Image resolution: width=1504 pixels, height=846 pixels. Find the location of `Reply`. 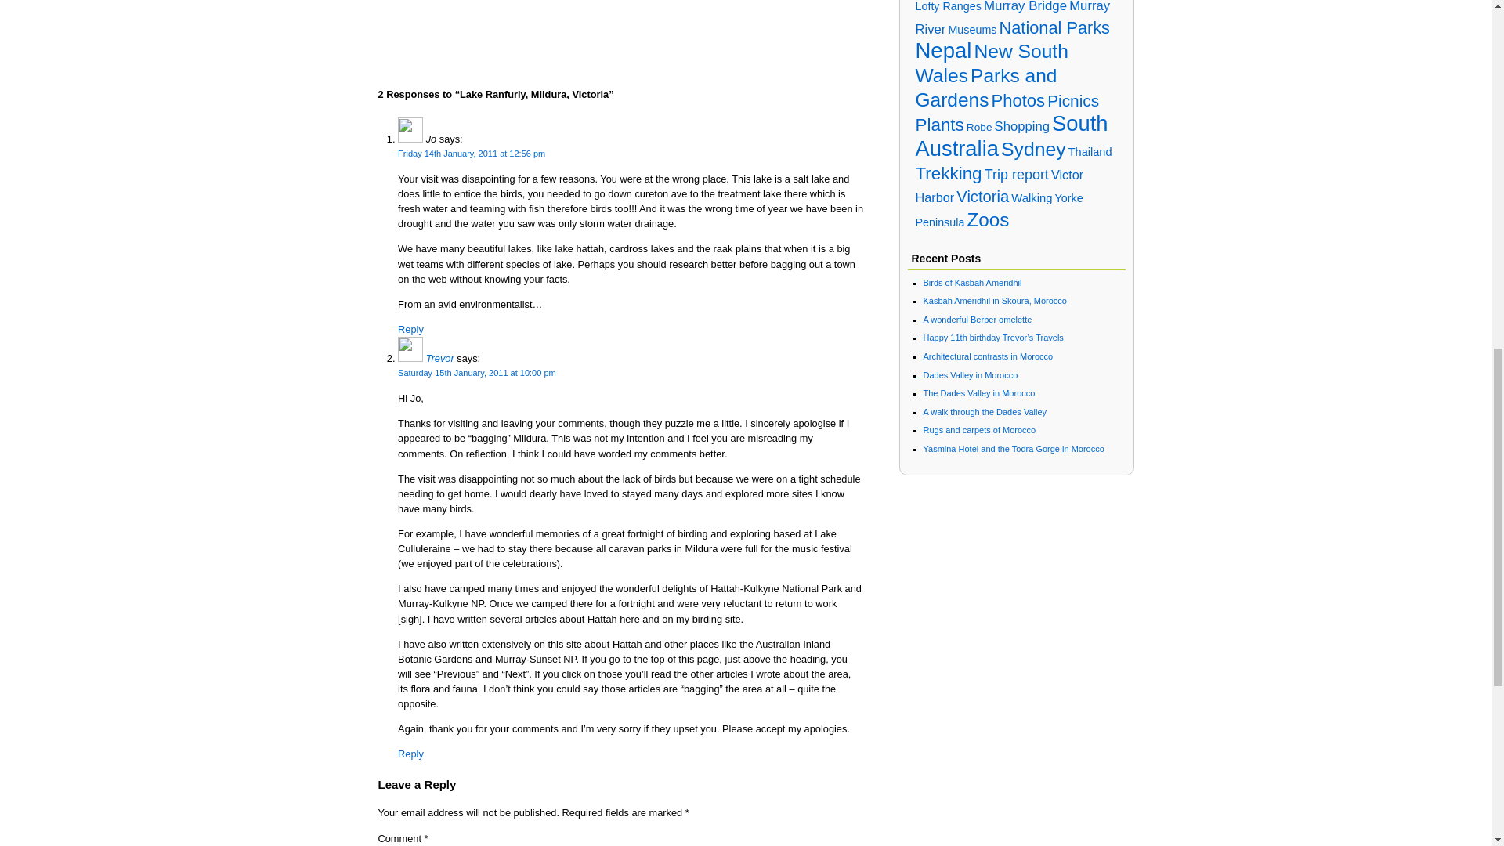

Reply is located at coordinates (410, 329).